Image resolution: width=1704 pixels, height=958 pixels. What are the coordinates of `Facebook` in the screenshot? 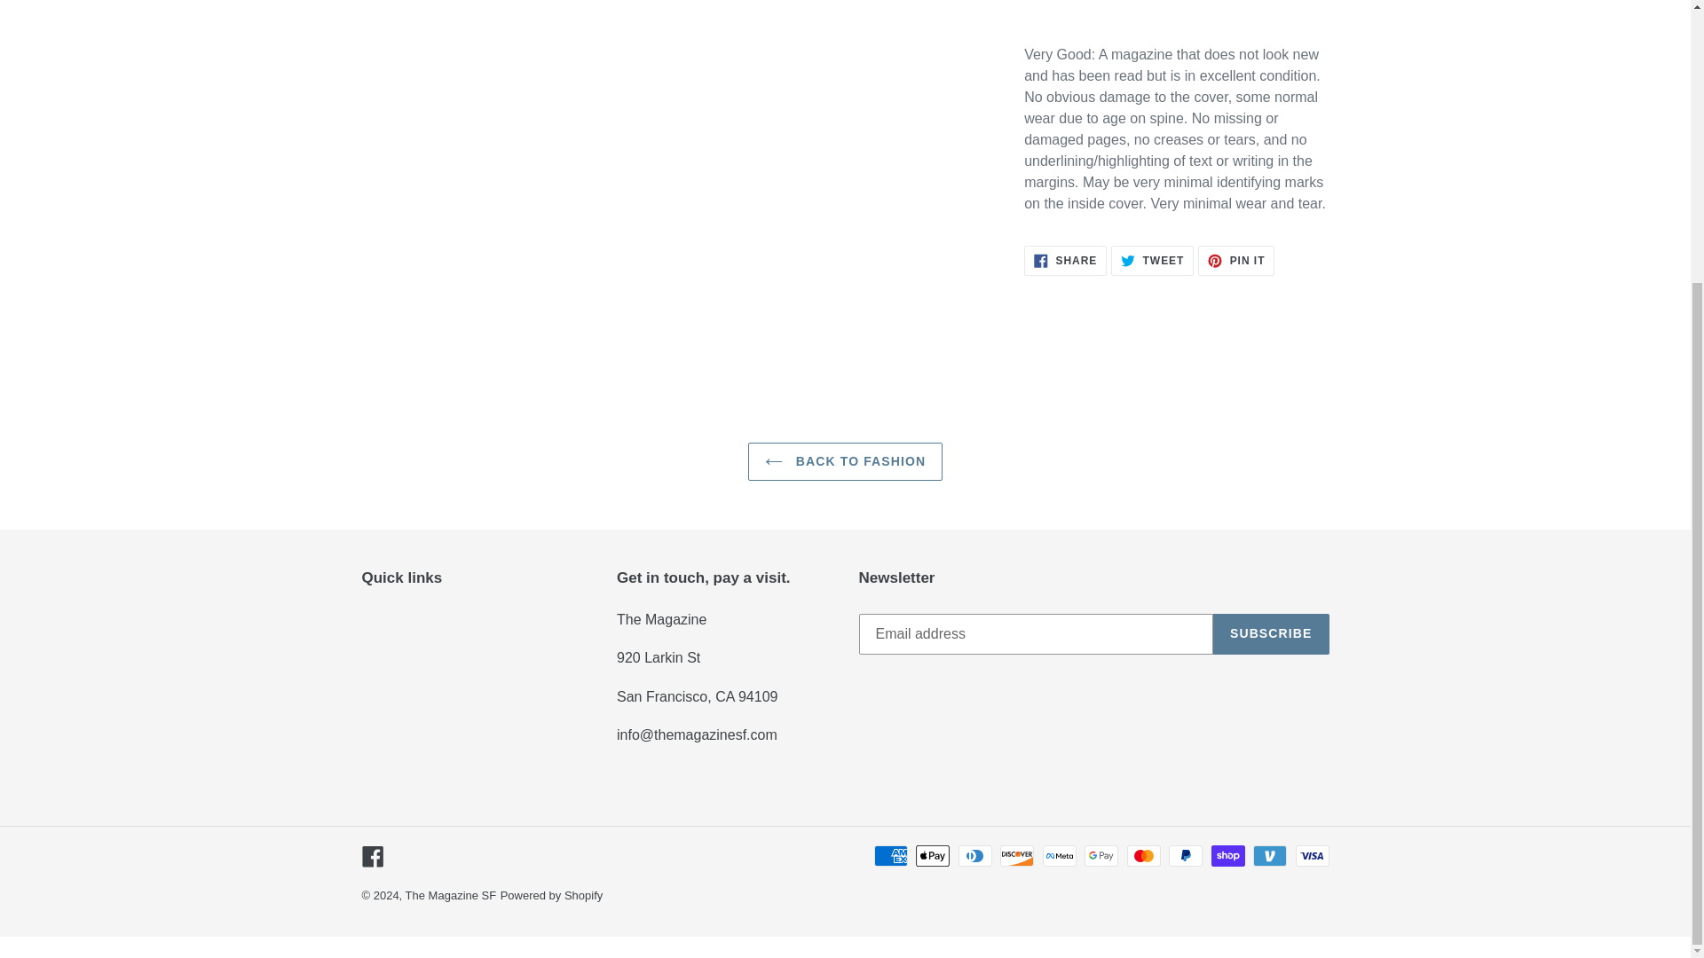 It's located at (845, 460).